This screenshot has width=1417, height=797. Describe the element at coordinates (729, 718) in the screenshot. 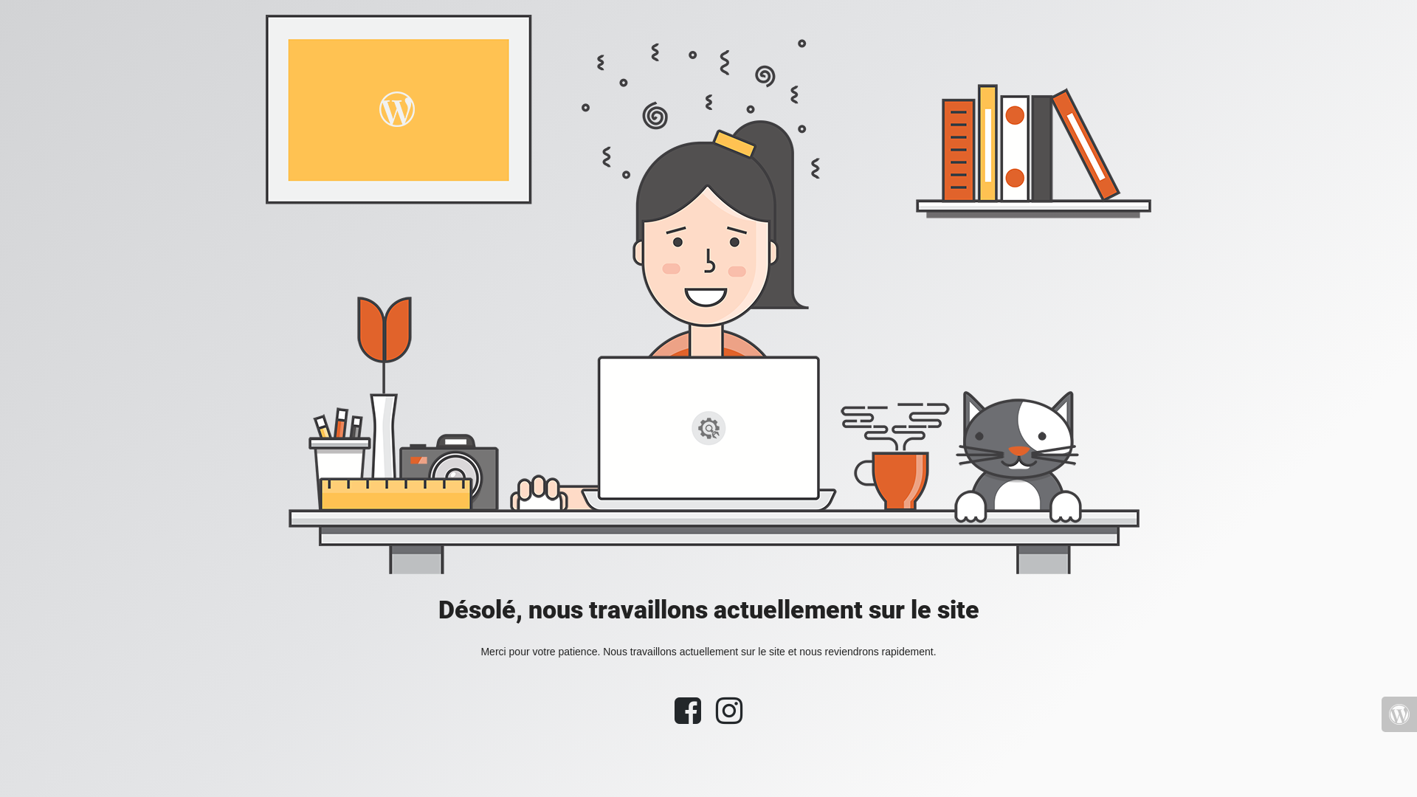

I see `Instagram` at that location.